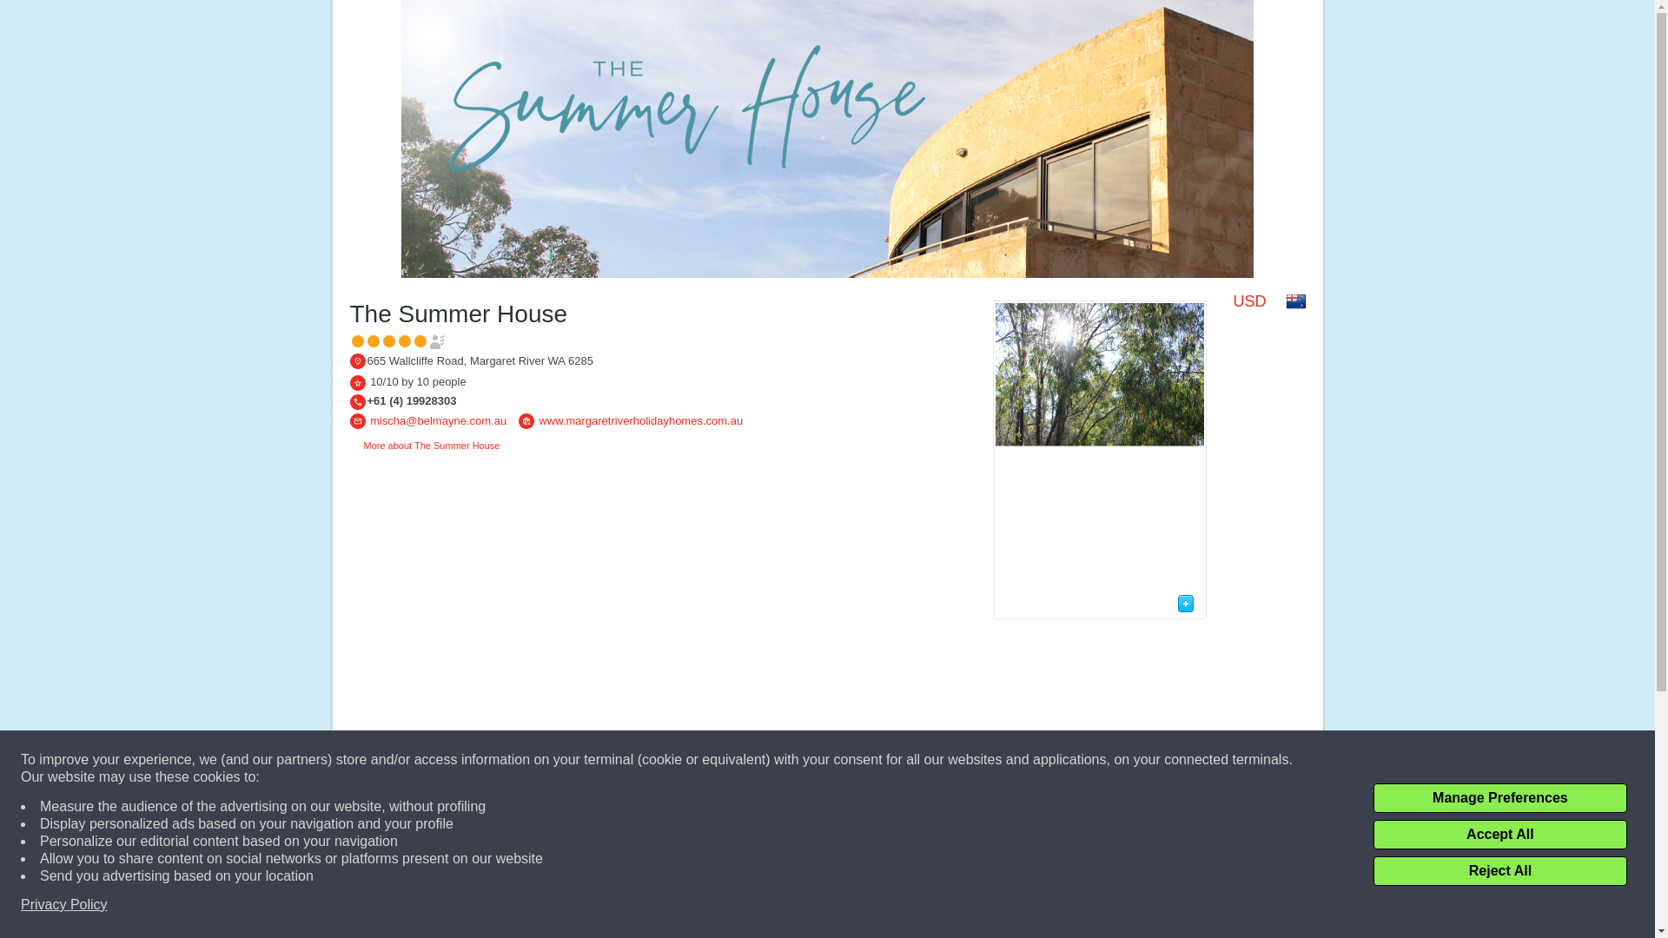 The image size is (1668, 938). Describe the element at coordinates (356, 383) in the screenshot. I see `Rating` at that location.